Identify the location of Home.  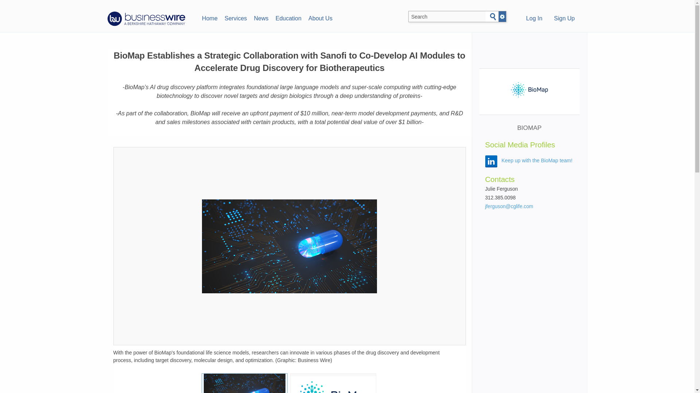
(209, 17).